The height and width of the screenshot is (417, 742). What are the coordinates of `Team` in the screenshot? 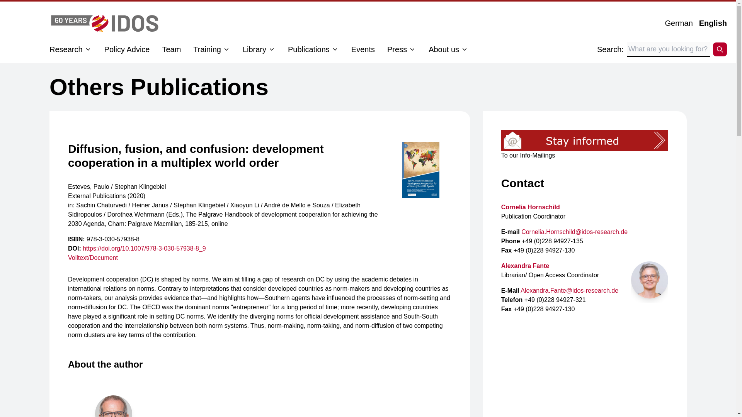 It's located at (171, 49).